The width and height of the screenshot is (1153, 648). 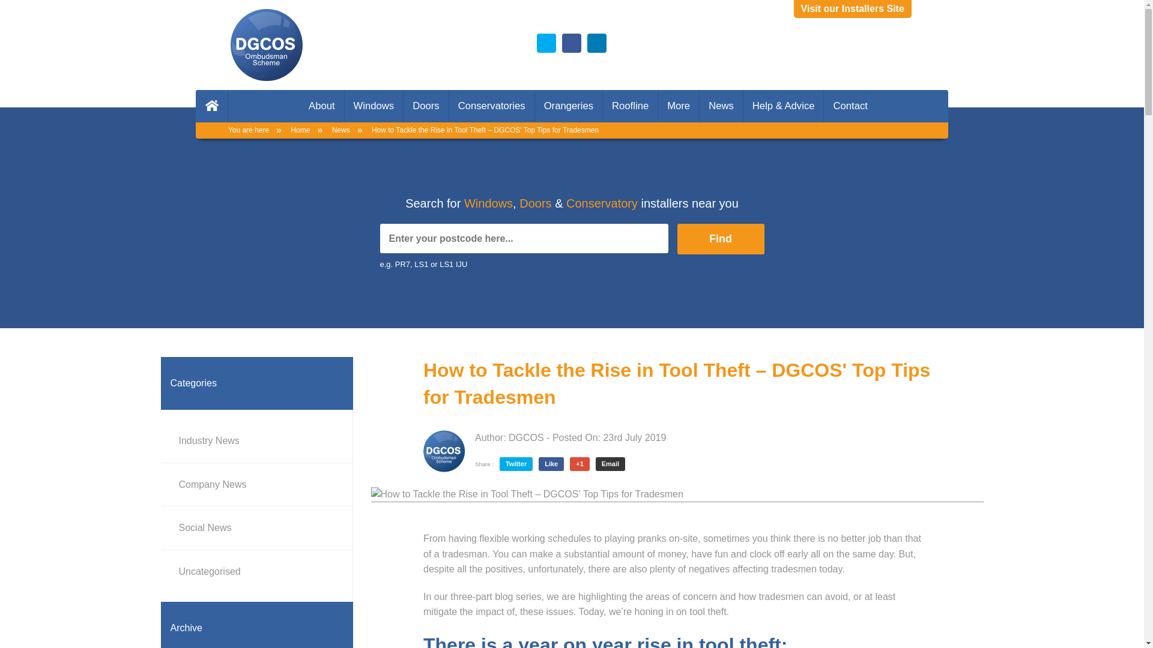 I want to click on DGCOS on , so click(x=596, y=43).